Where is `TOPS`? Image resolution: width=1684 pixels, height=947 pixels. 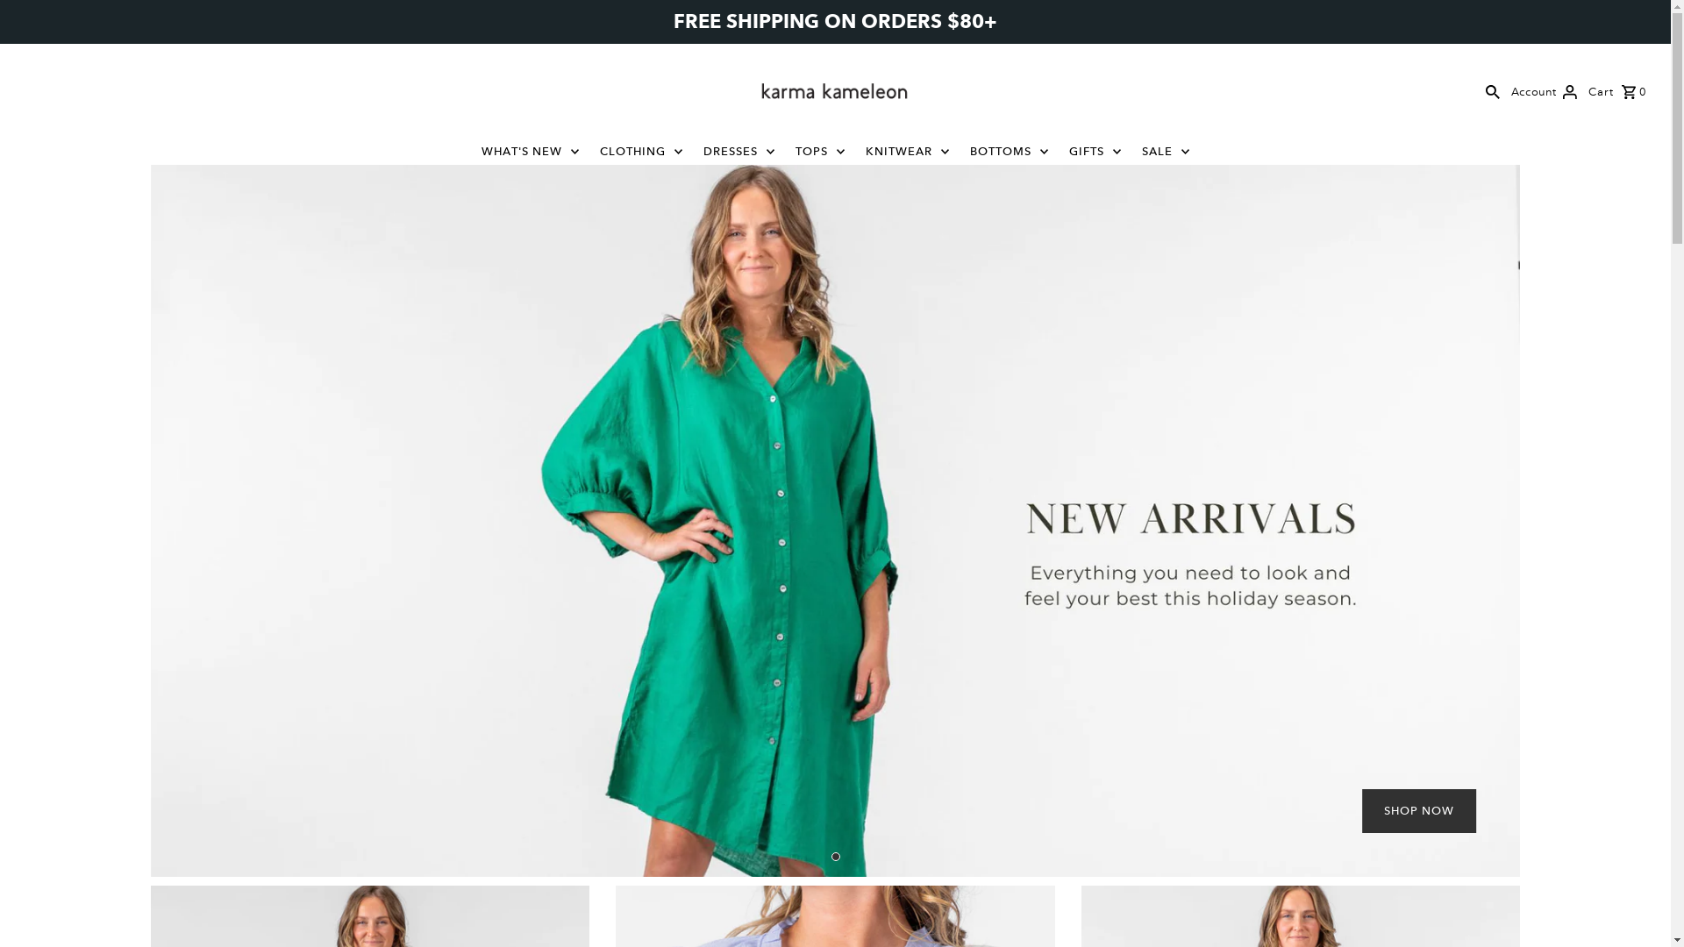
TOPS is located at coordinates (819, 152).